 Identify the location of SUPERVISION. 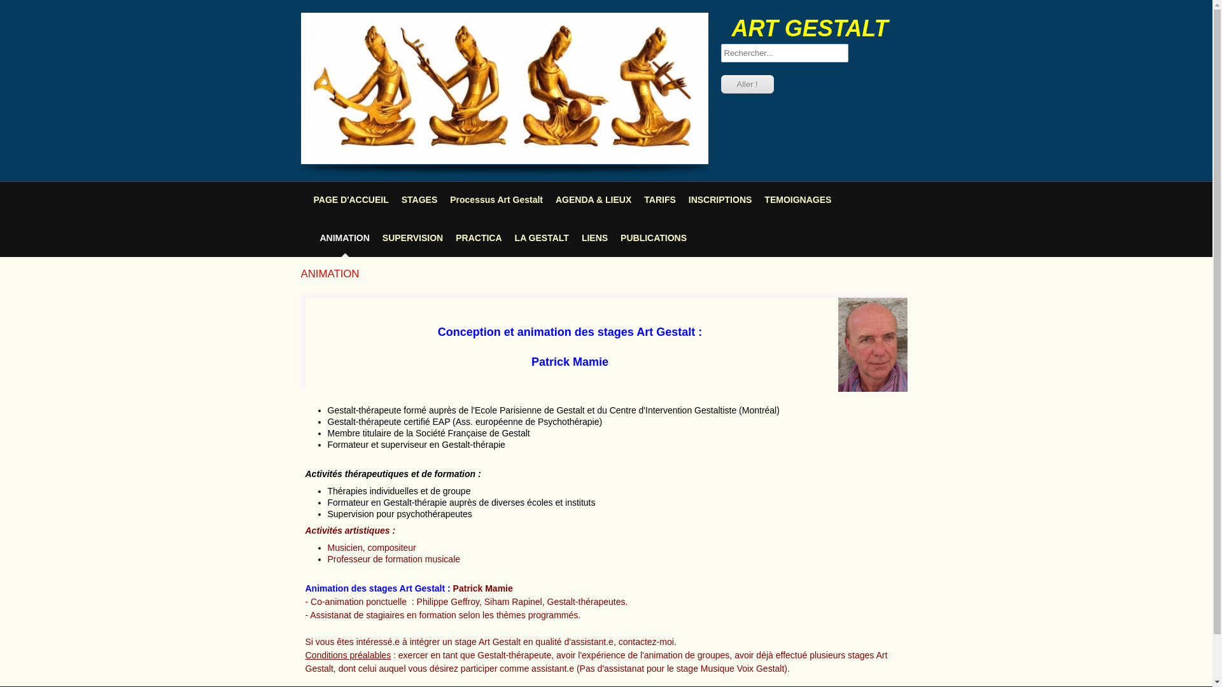
(412, 238).